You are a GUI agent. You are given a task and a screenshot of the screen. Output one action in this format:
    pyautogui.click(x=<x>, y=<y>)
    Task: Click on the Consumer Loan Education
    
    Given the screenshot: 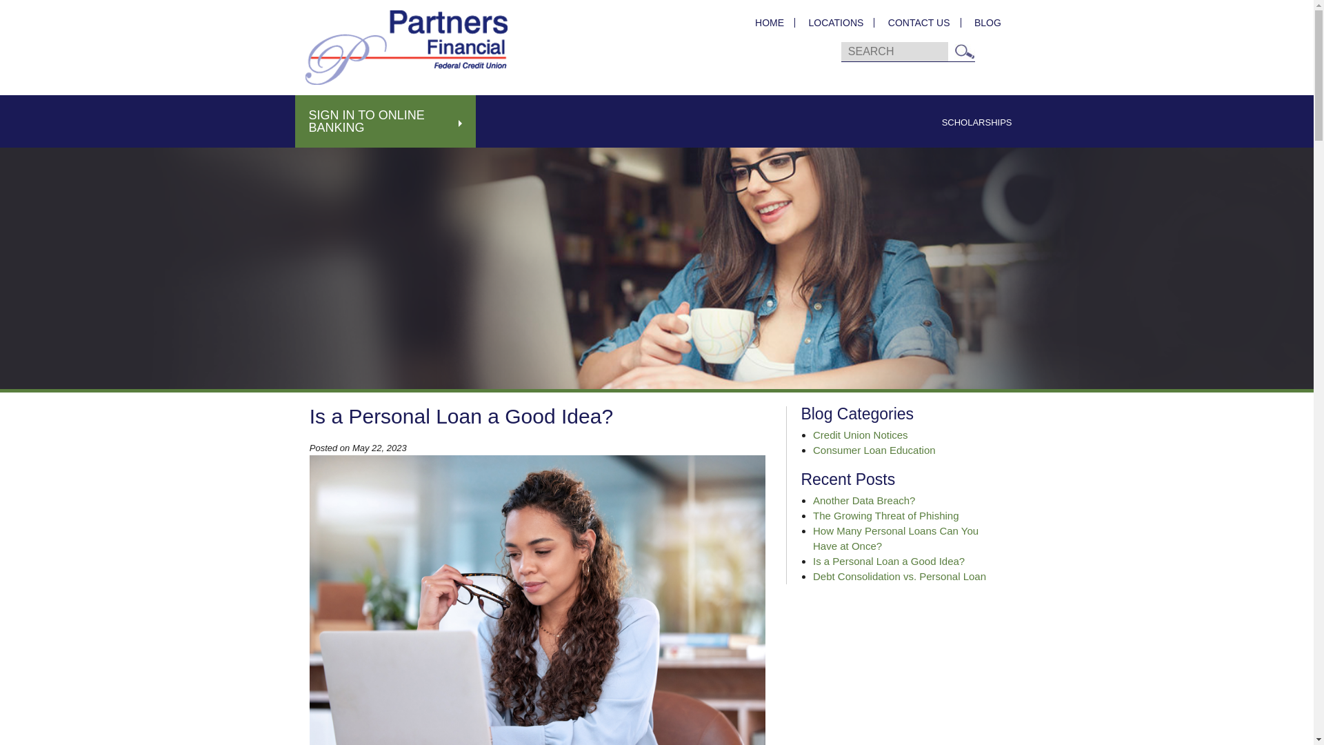 What is the action you would take?
    pyautogui.click(x=874, y=450)
    